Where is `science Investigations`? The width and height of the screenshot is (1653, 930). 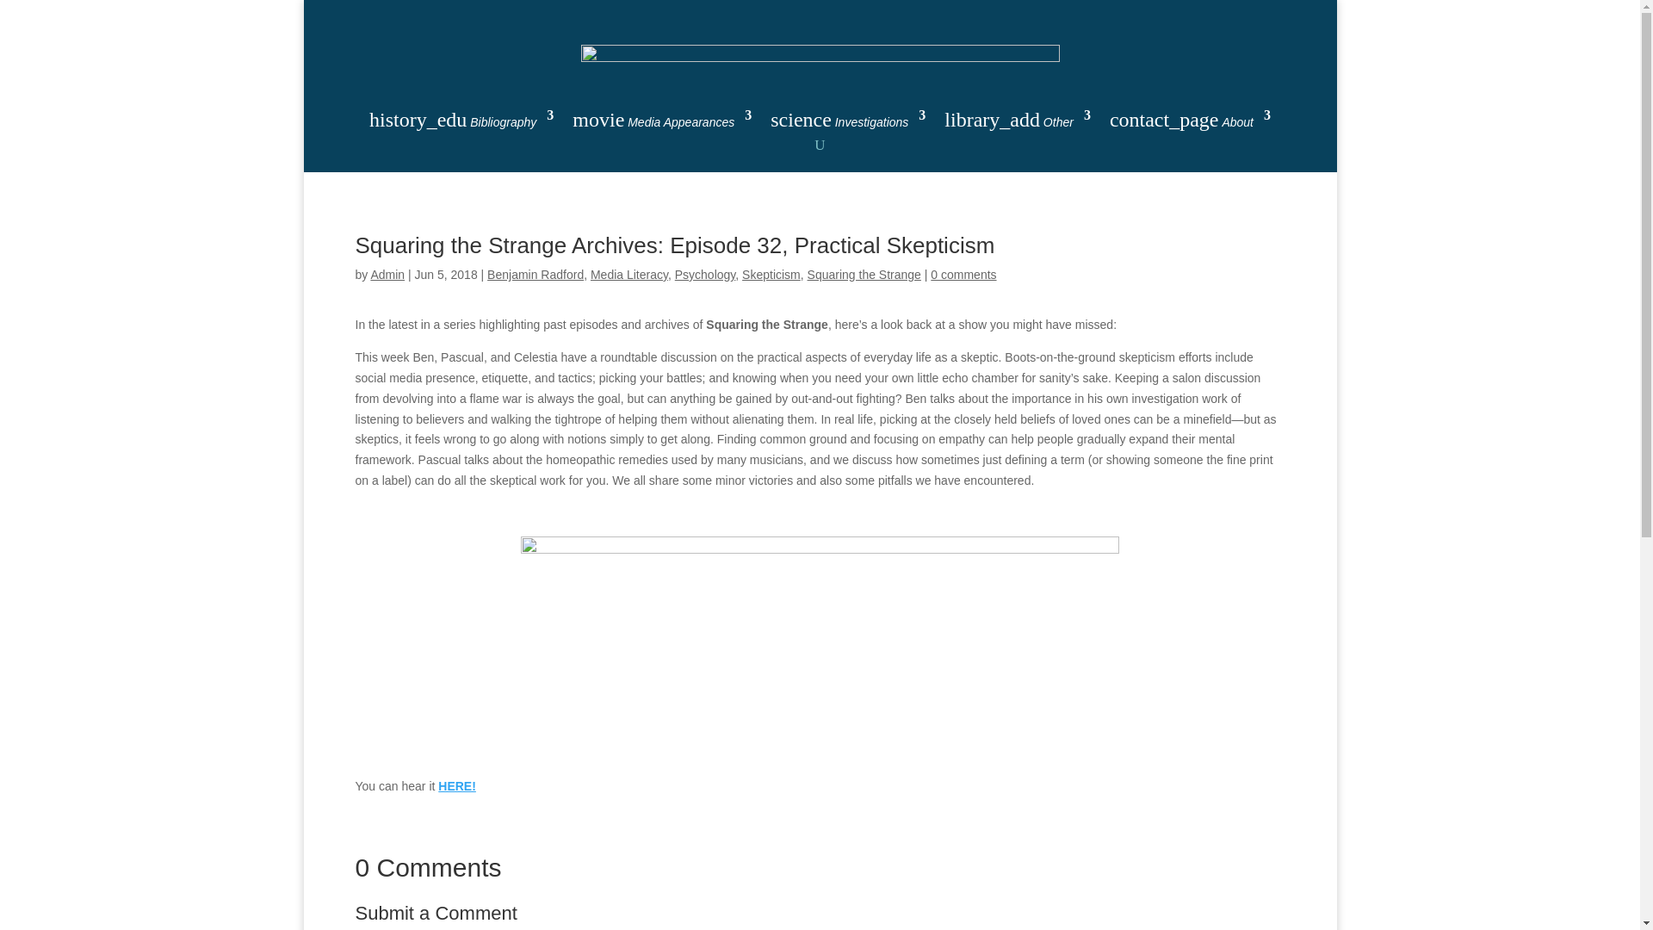
science Investigations is located at coordinates (847, 122).